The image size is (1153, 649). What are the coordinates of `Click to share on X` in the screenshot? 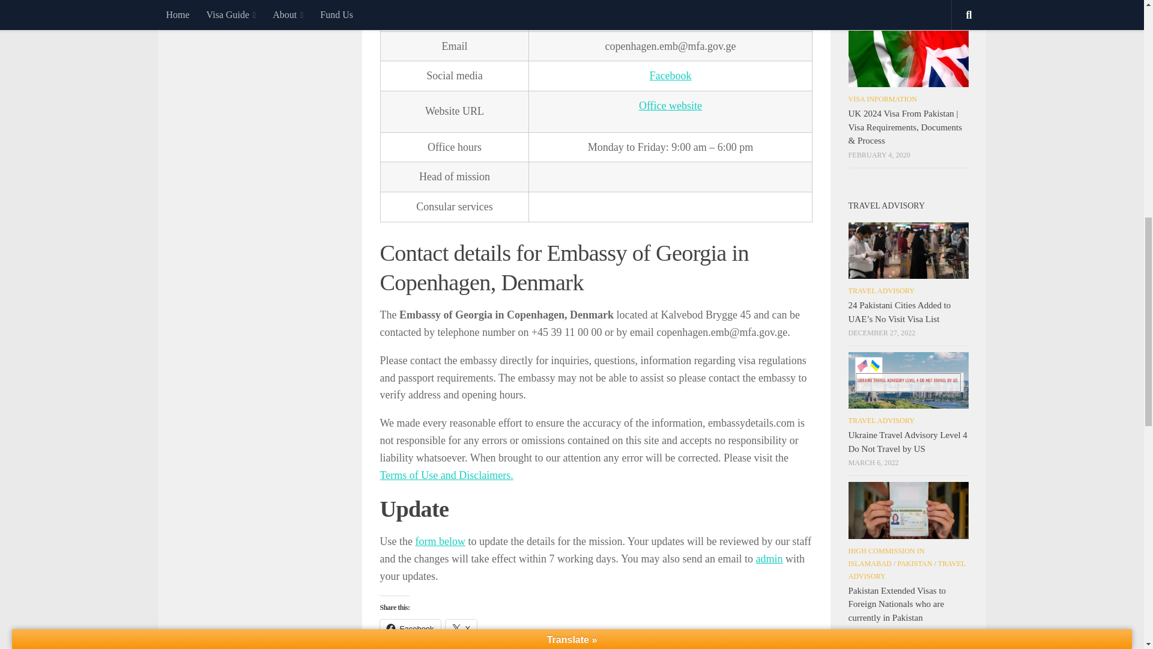 It's located at (461, 629).